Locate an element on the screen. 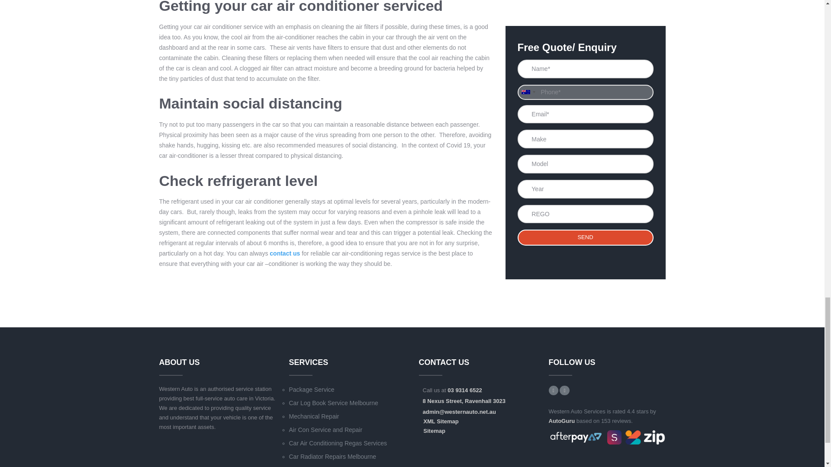  Customer Reviews From Melbourne is located at coordinates (562, 420).